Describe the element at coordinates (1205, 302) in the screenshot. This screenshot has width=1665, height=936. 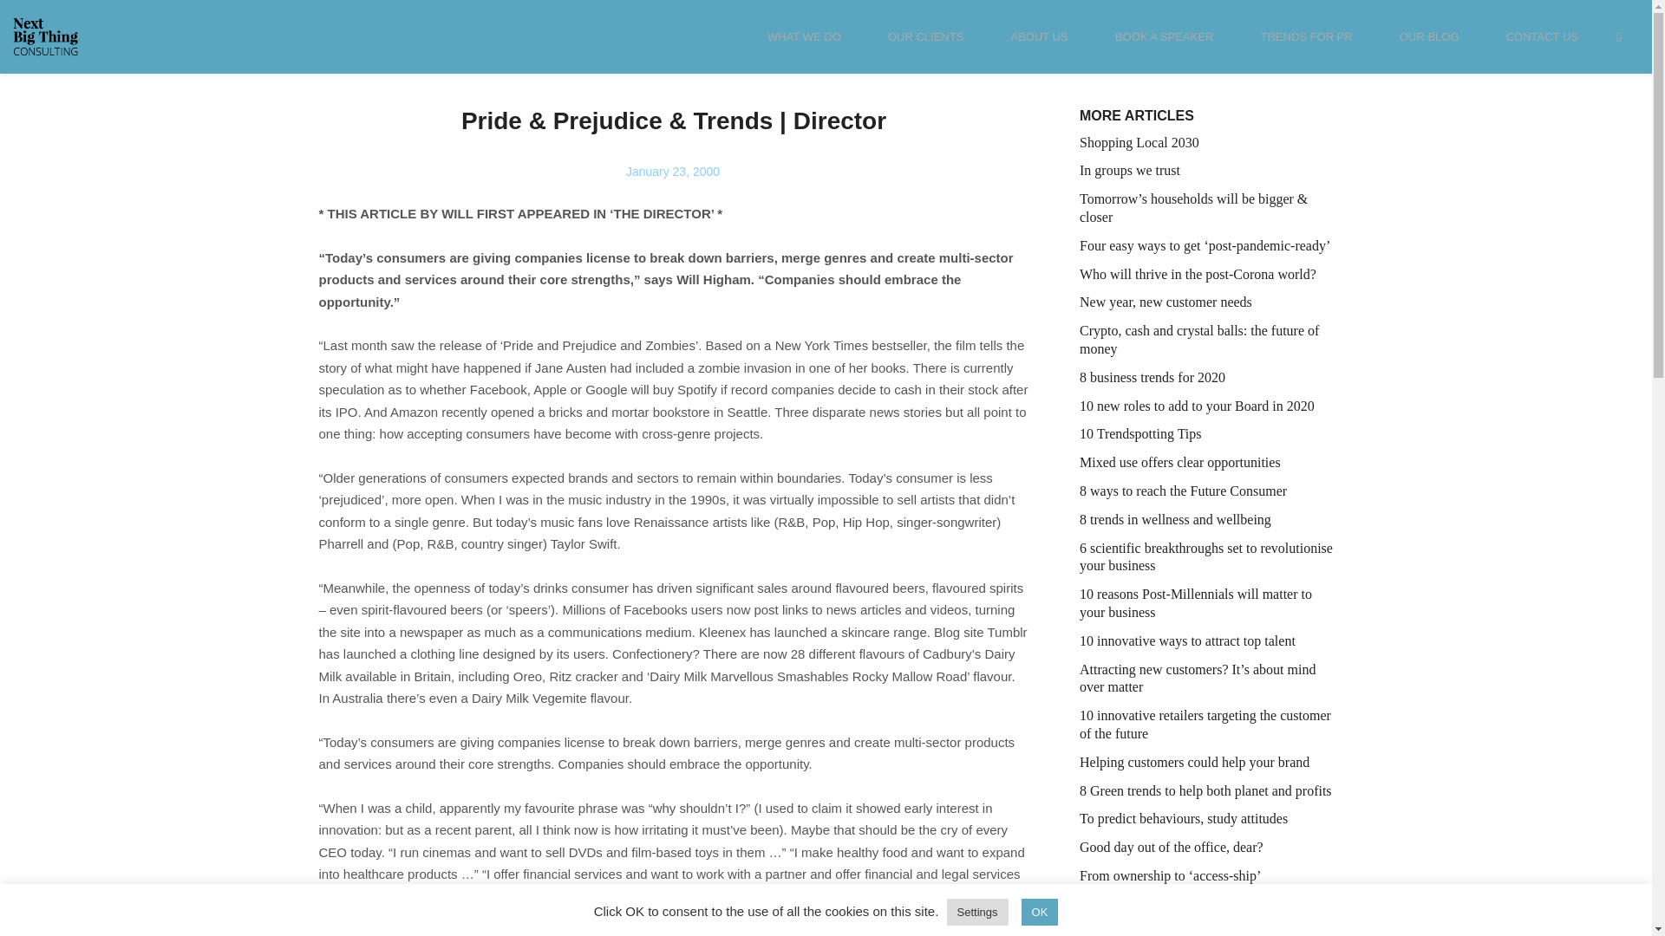
I see `New year, new customer needs` at that location.